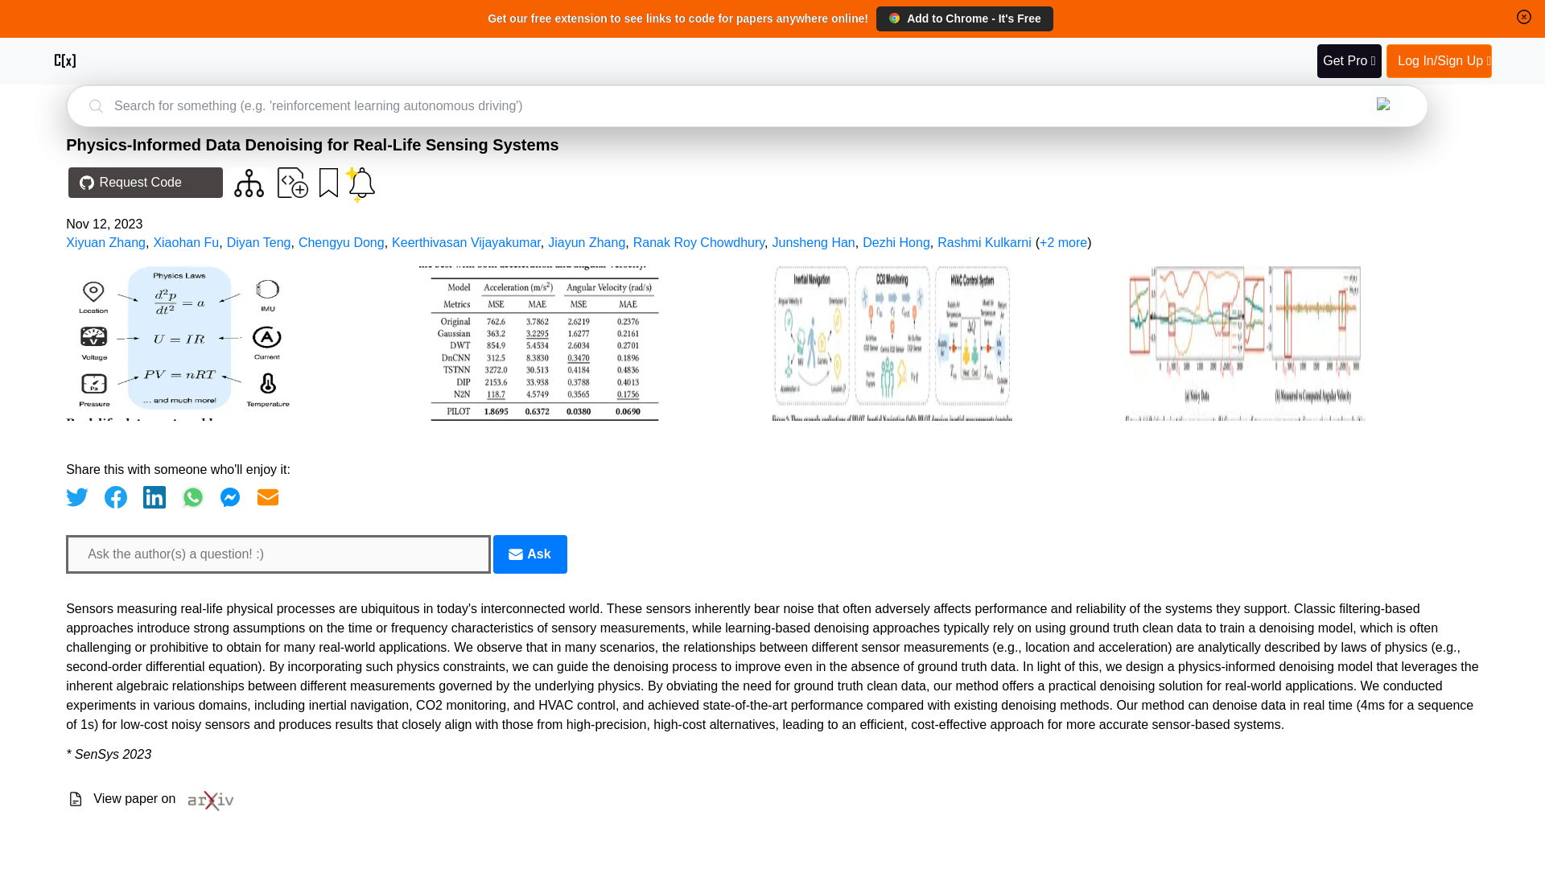  I want to click on Share via Email, so click(267, 496).